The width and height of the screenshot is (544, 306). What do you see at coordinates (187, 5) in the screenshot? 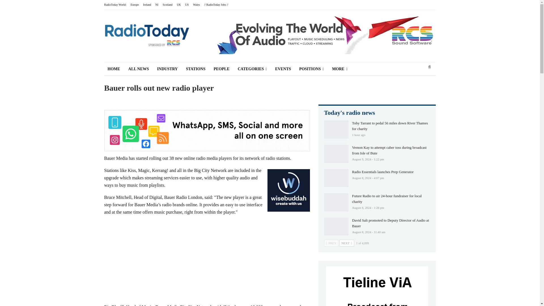
I see `US` at bounding box center [187, 5].